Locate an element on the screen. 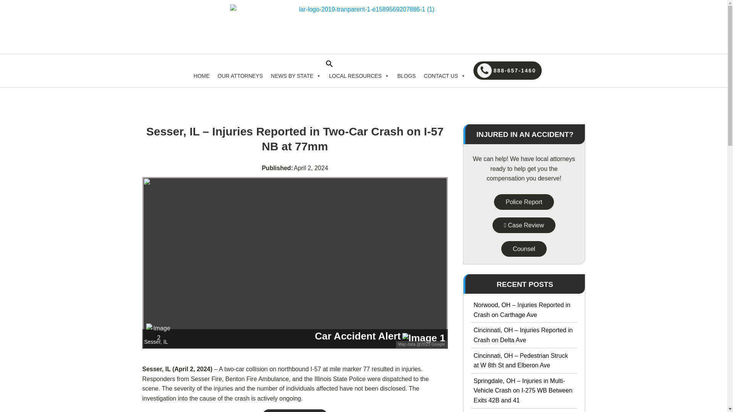 The image size is (733, 412). Call Us Now is located at coordinates (524, 225).